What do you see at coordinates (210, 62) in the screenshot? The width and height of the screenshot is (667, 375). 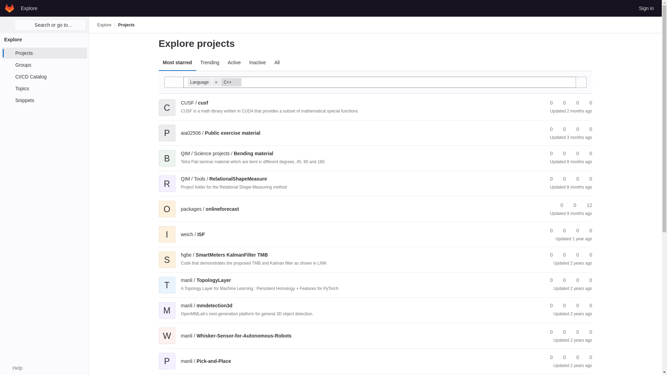 I see `Trending` at bounding box center [210, 62].